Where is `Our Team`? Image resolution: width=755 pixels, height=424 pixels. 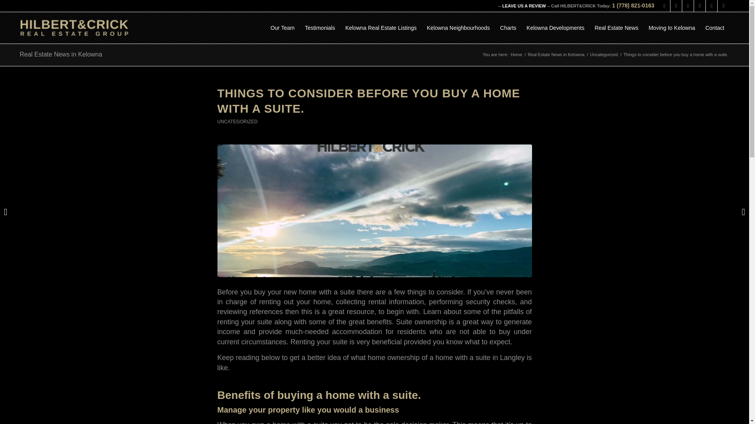
Our Team is located at coordinates (282, 28).